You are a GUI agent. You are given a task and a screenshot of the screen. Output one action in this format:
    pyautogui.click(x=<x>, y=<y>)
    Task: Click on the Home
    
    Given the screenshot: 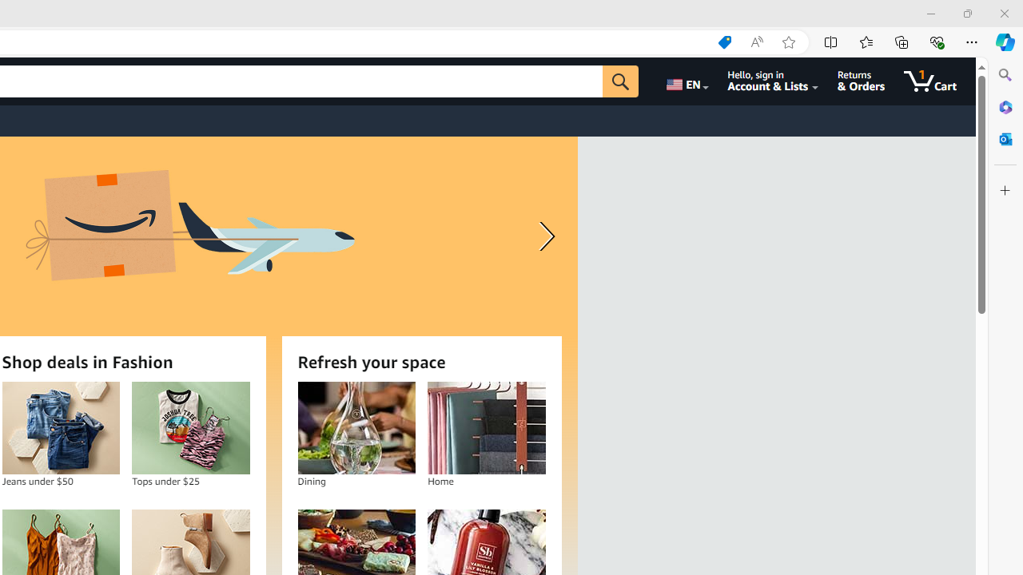 What is the action you would take?
    pyautogui.click(x=487, y=428)
    